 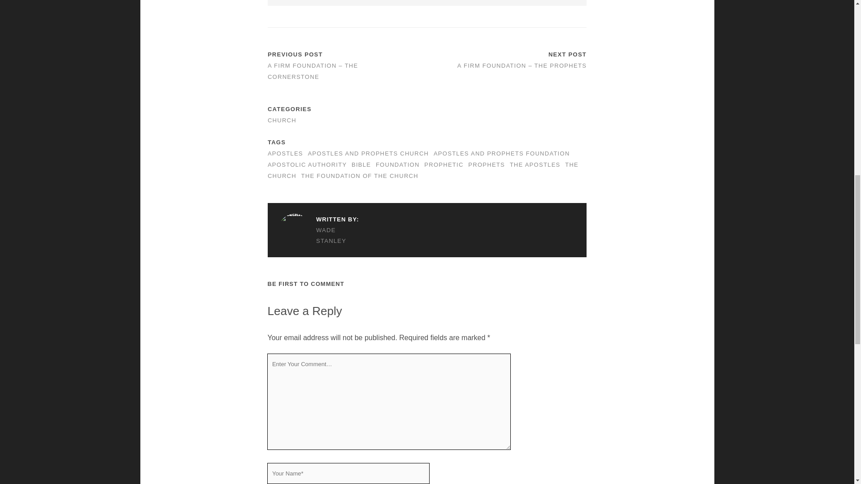 I want to click on View all posts tagged apostles, so click(x=285, y=153).